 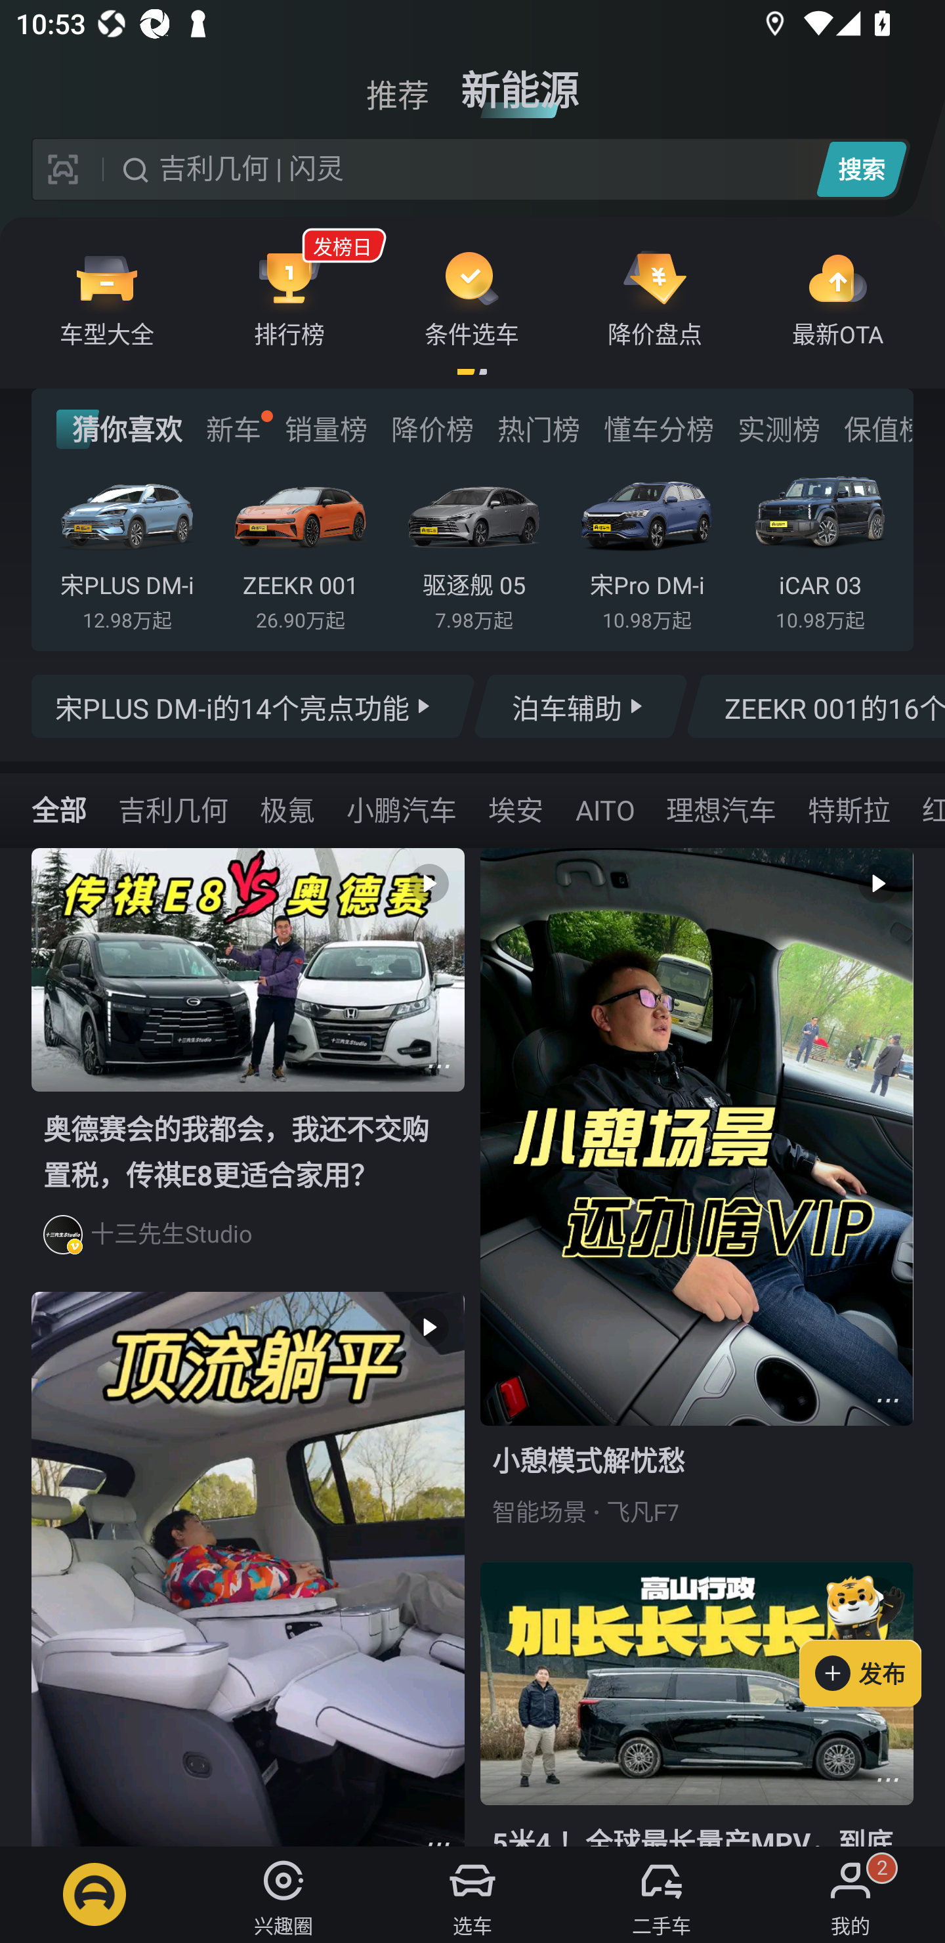 I want to click on 车型大全, so click(x=107, y=298).